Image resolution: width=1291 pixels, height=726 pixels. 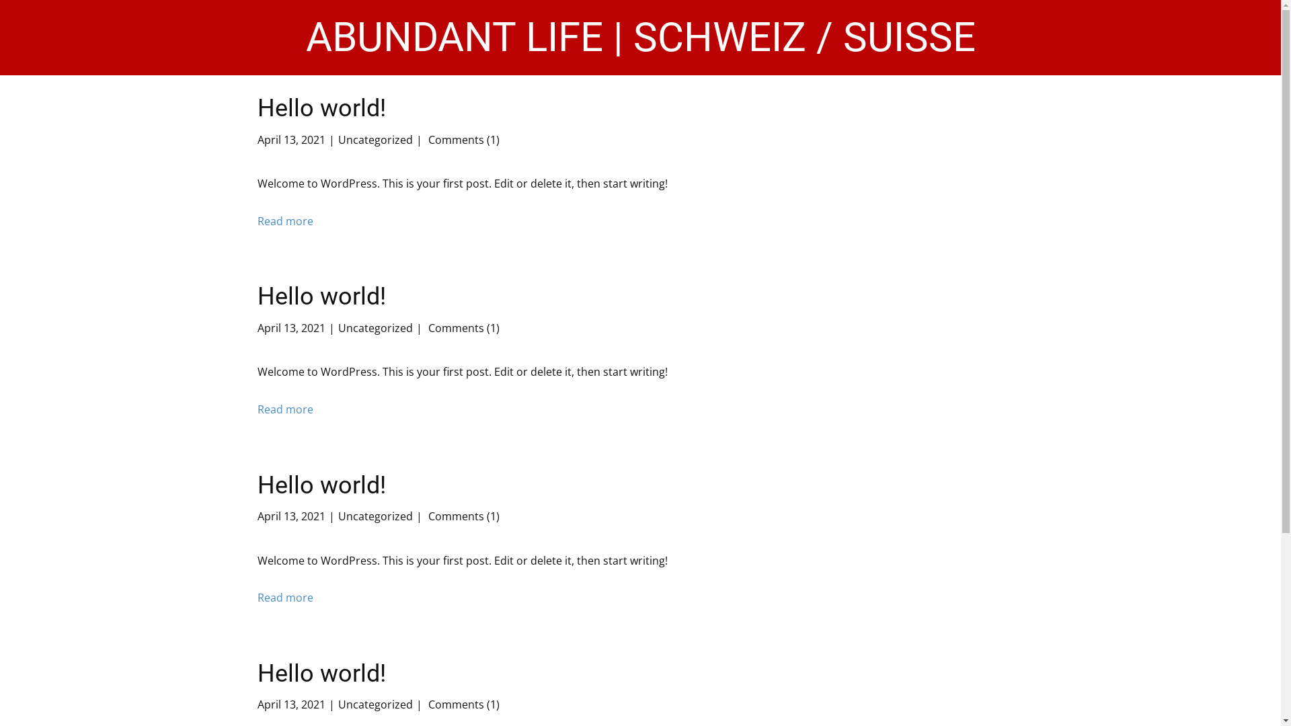 What do you see at coordinates (285, 598) in the screenshot?
I see `Read more` at bounding box center [285, 598].